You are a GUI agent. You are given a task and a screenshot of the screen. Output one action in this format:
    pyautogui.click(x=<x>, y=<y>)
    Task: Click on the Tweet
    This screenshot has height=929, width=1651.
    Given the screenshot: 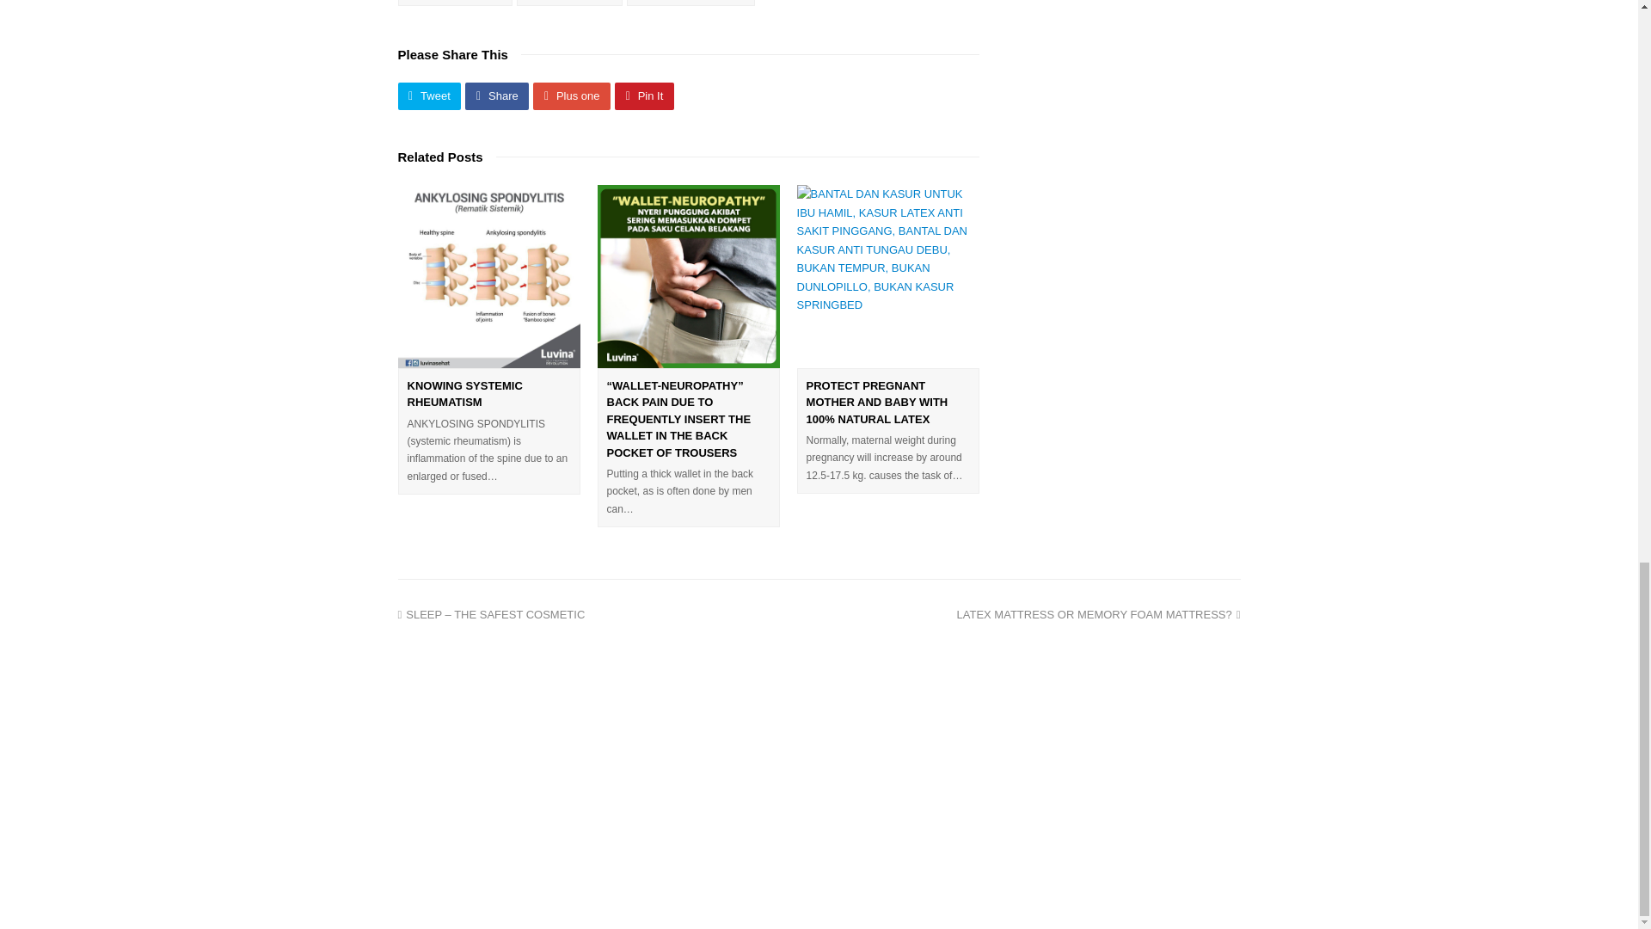 What is the action you would take?
    pyautogui.click(x=428, y=96)
    